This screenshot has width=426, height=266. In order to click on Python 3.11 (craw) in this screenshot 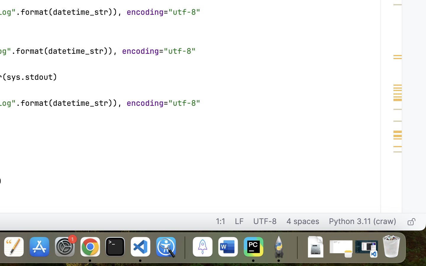, I will do `click(363, 222)`.